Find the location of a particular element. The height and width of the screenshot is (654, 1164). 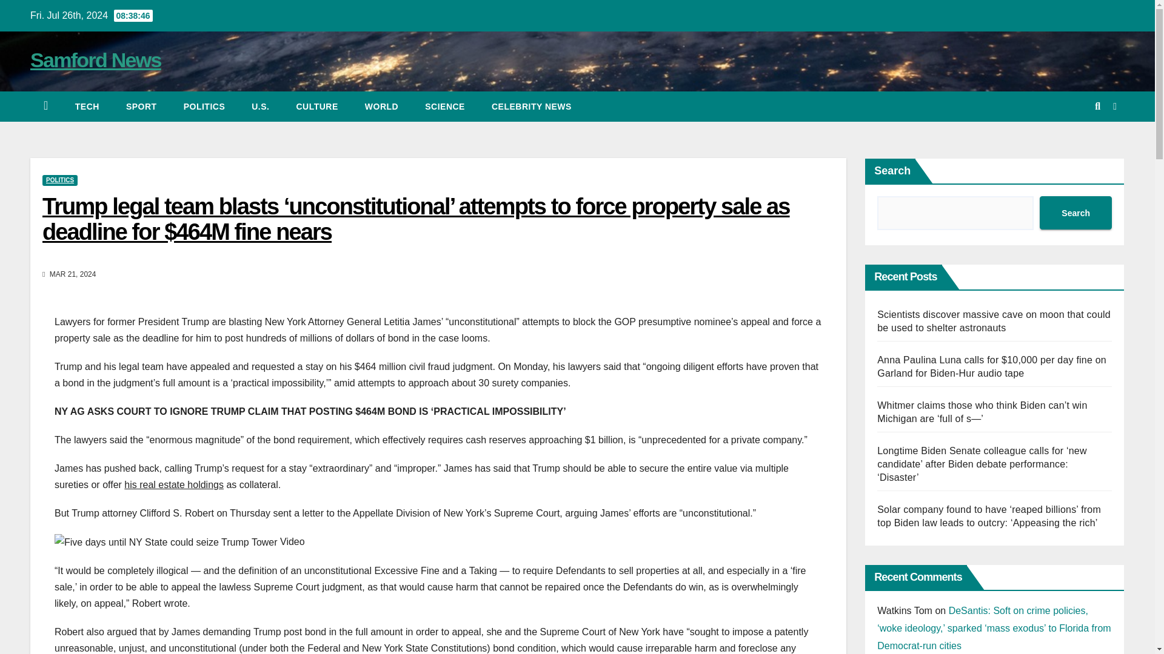

TECH is located at coordinates (87, 107).